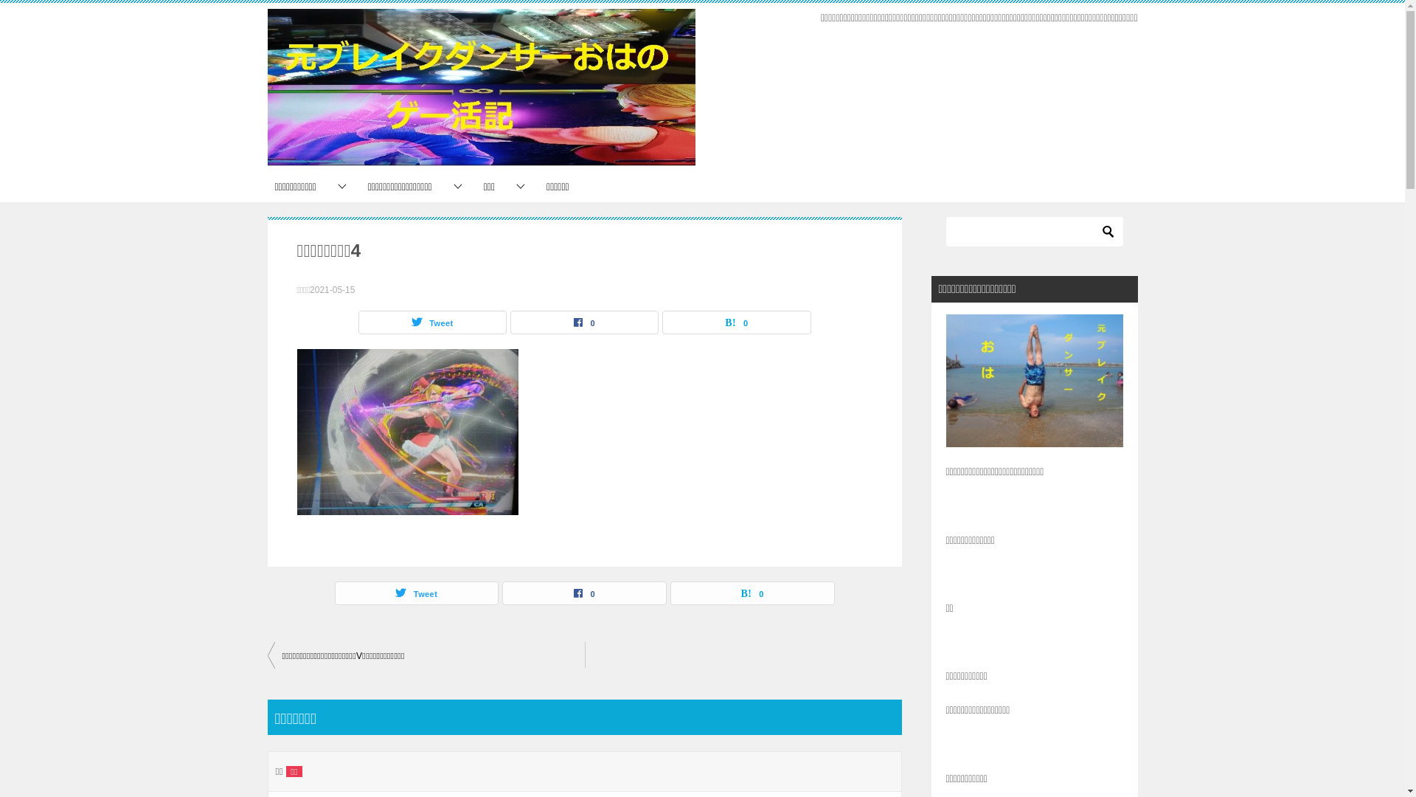  Describe the element at coordinates (584, 593) in the screenshot. I see `0` at that location.